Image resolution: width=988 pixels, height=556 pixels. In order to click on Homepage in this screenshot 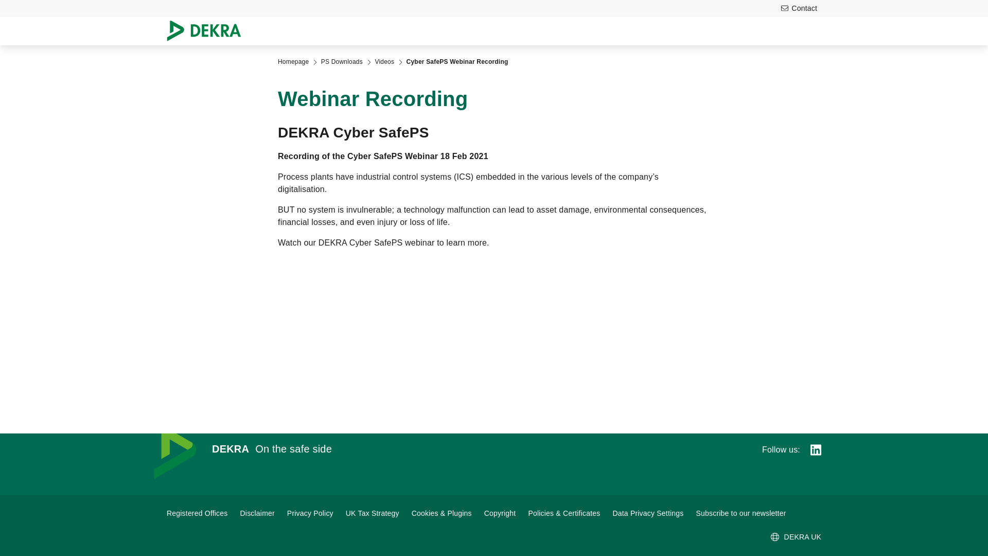, I will do `click(293, 62)`.